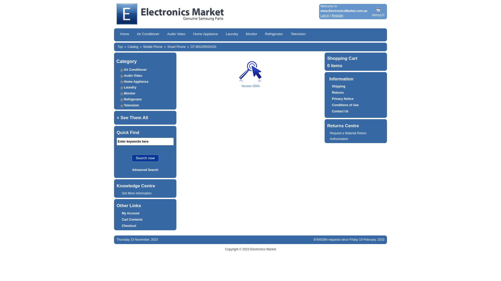 This screenshot has height=281, width=501. Describe the element at coordinates (130, 87) in the screenshot. I see `Laundry` at that location.